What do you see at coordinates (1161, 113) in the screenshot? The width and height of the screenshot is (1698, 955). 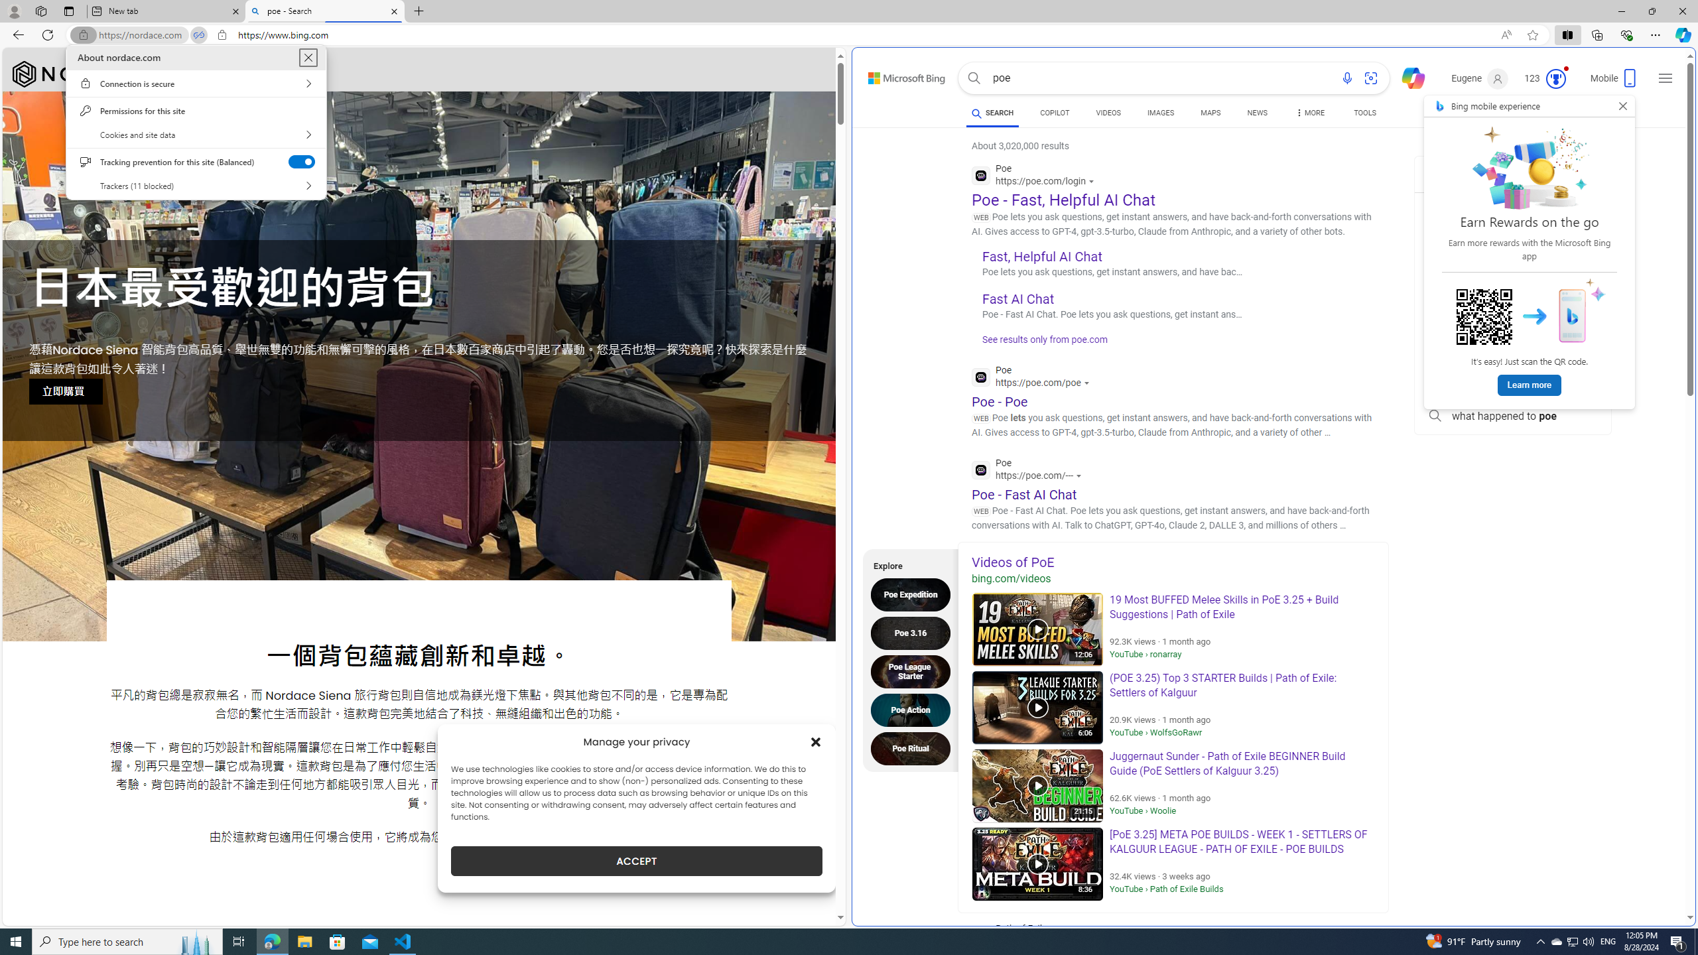 I see `IMAGES` at bounding box center [1161, 113].